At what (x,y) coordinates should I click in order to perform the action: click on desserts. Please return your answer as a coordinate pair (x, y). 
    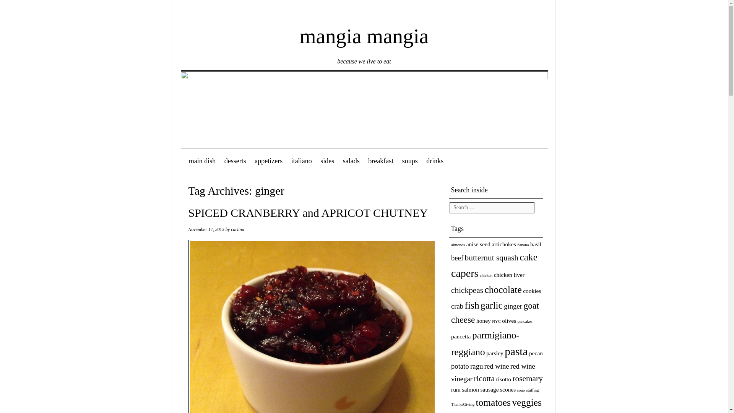
    Looking at the image, I should click on (235, 161).